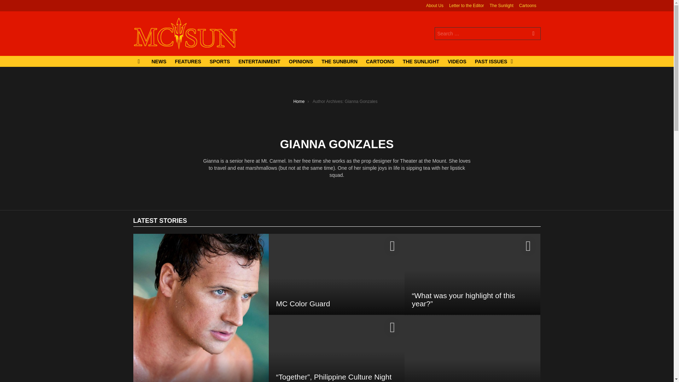 The width and height of the screenshot is (679, 382). Describe the element at coordinates (339, 62) in the screenshot. I see `THE SUNBURN` at that location.